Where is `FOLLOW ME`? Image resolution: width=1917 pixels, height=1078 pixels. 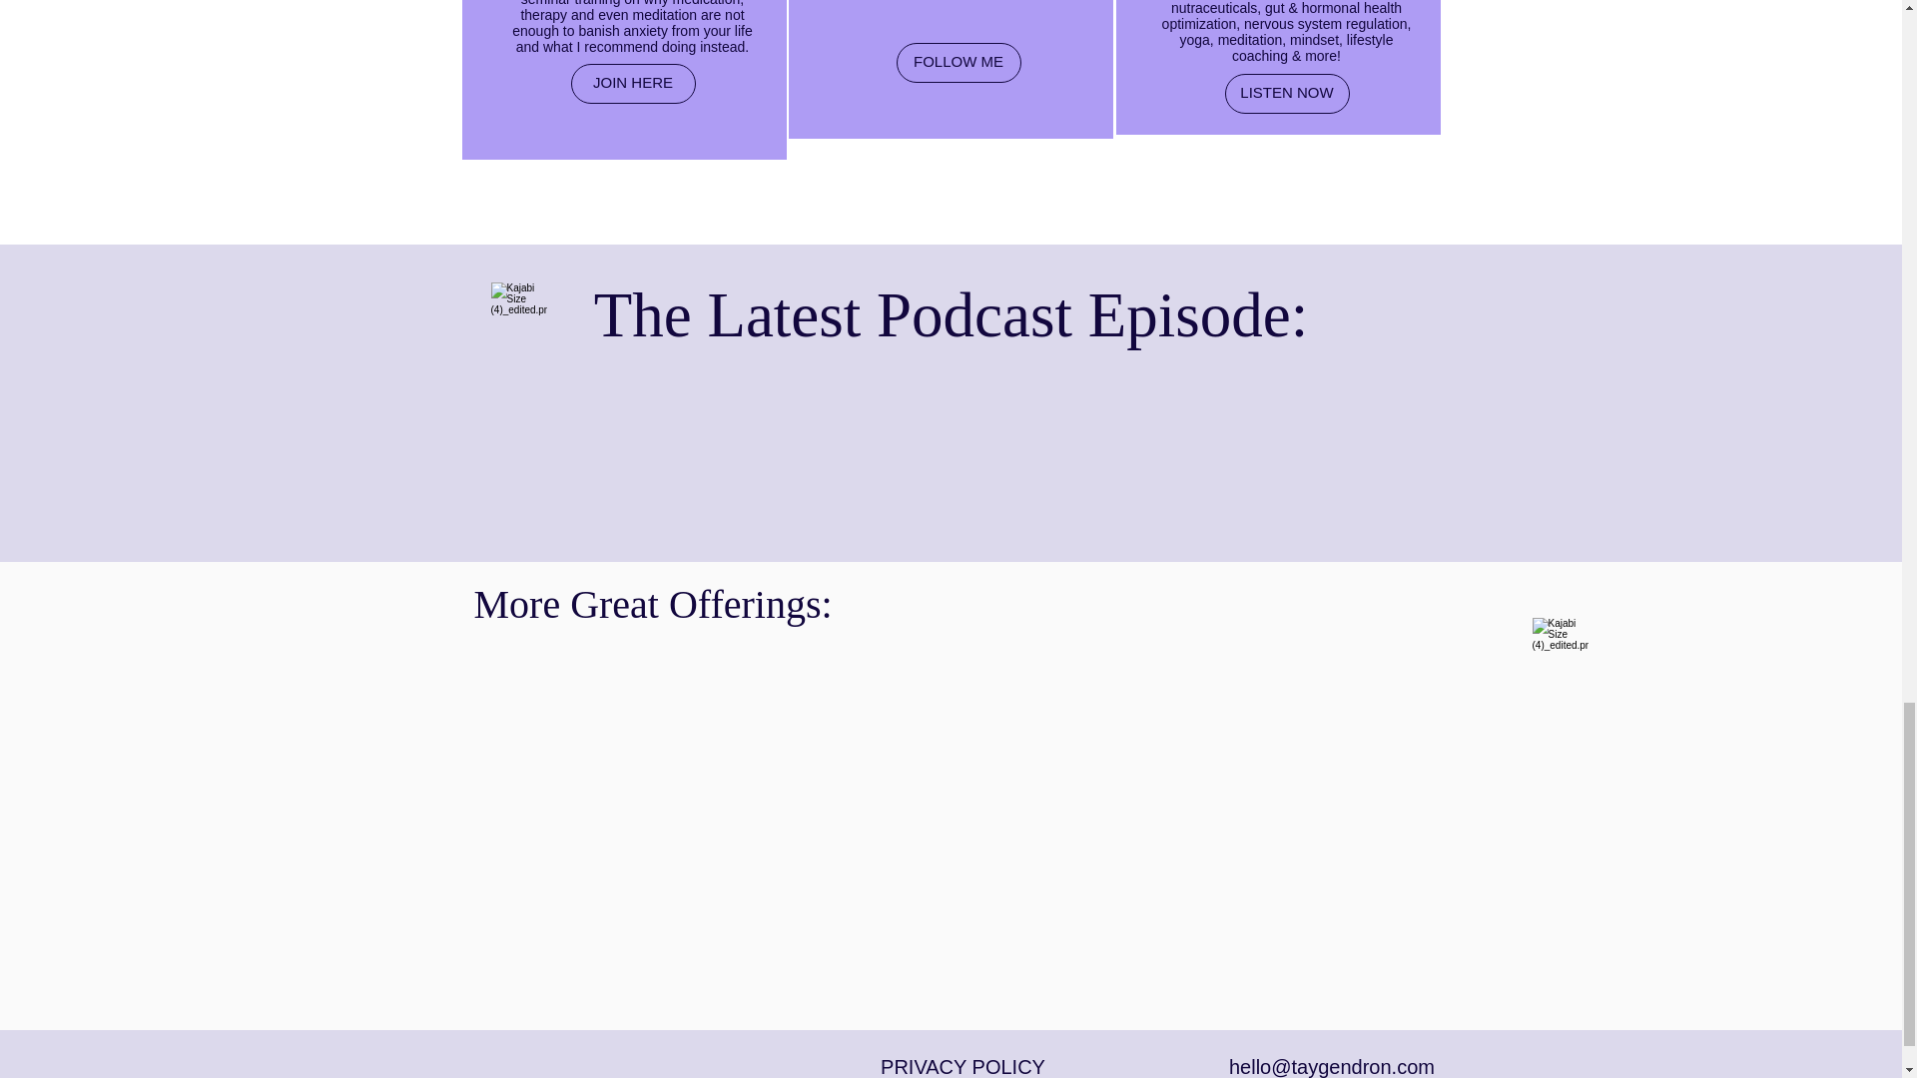
FOLLOW ME is located at coordinates (958, 62).